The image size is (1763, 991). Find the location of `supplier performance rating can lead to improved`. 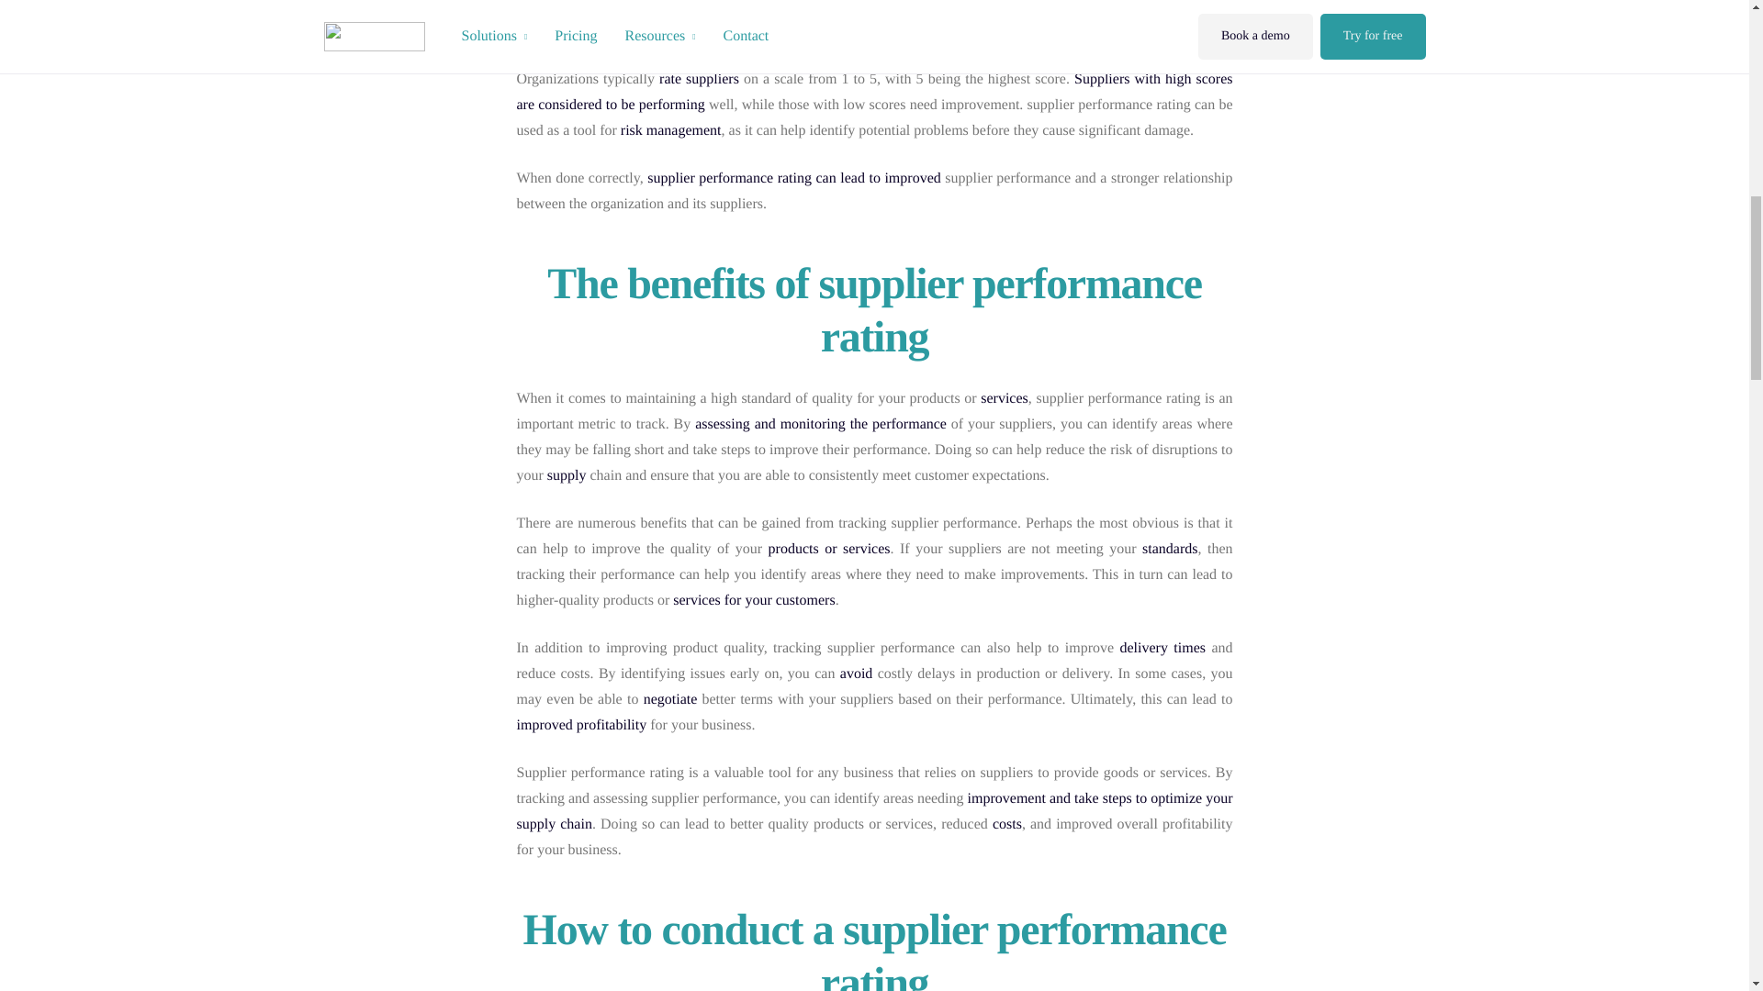

supplier performance rating can lead to improved is located at coordinates (793, 178).